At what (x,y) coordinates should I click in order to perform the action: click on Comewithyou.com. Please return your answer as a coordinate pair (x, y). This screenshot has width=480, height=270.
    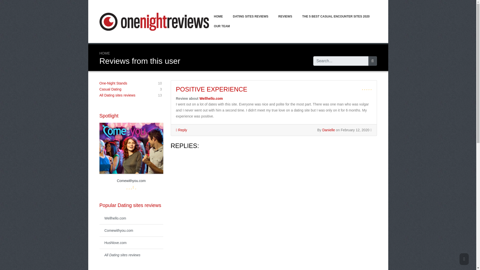
    Looking at the image, I should click on (251, 16).